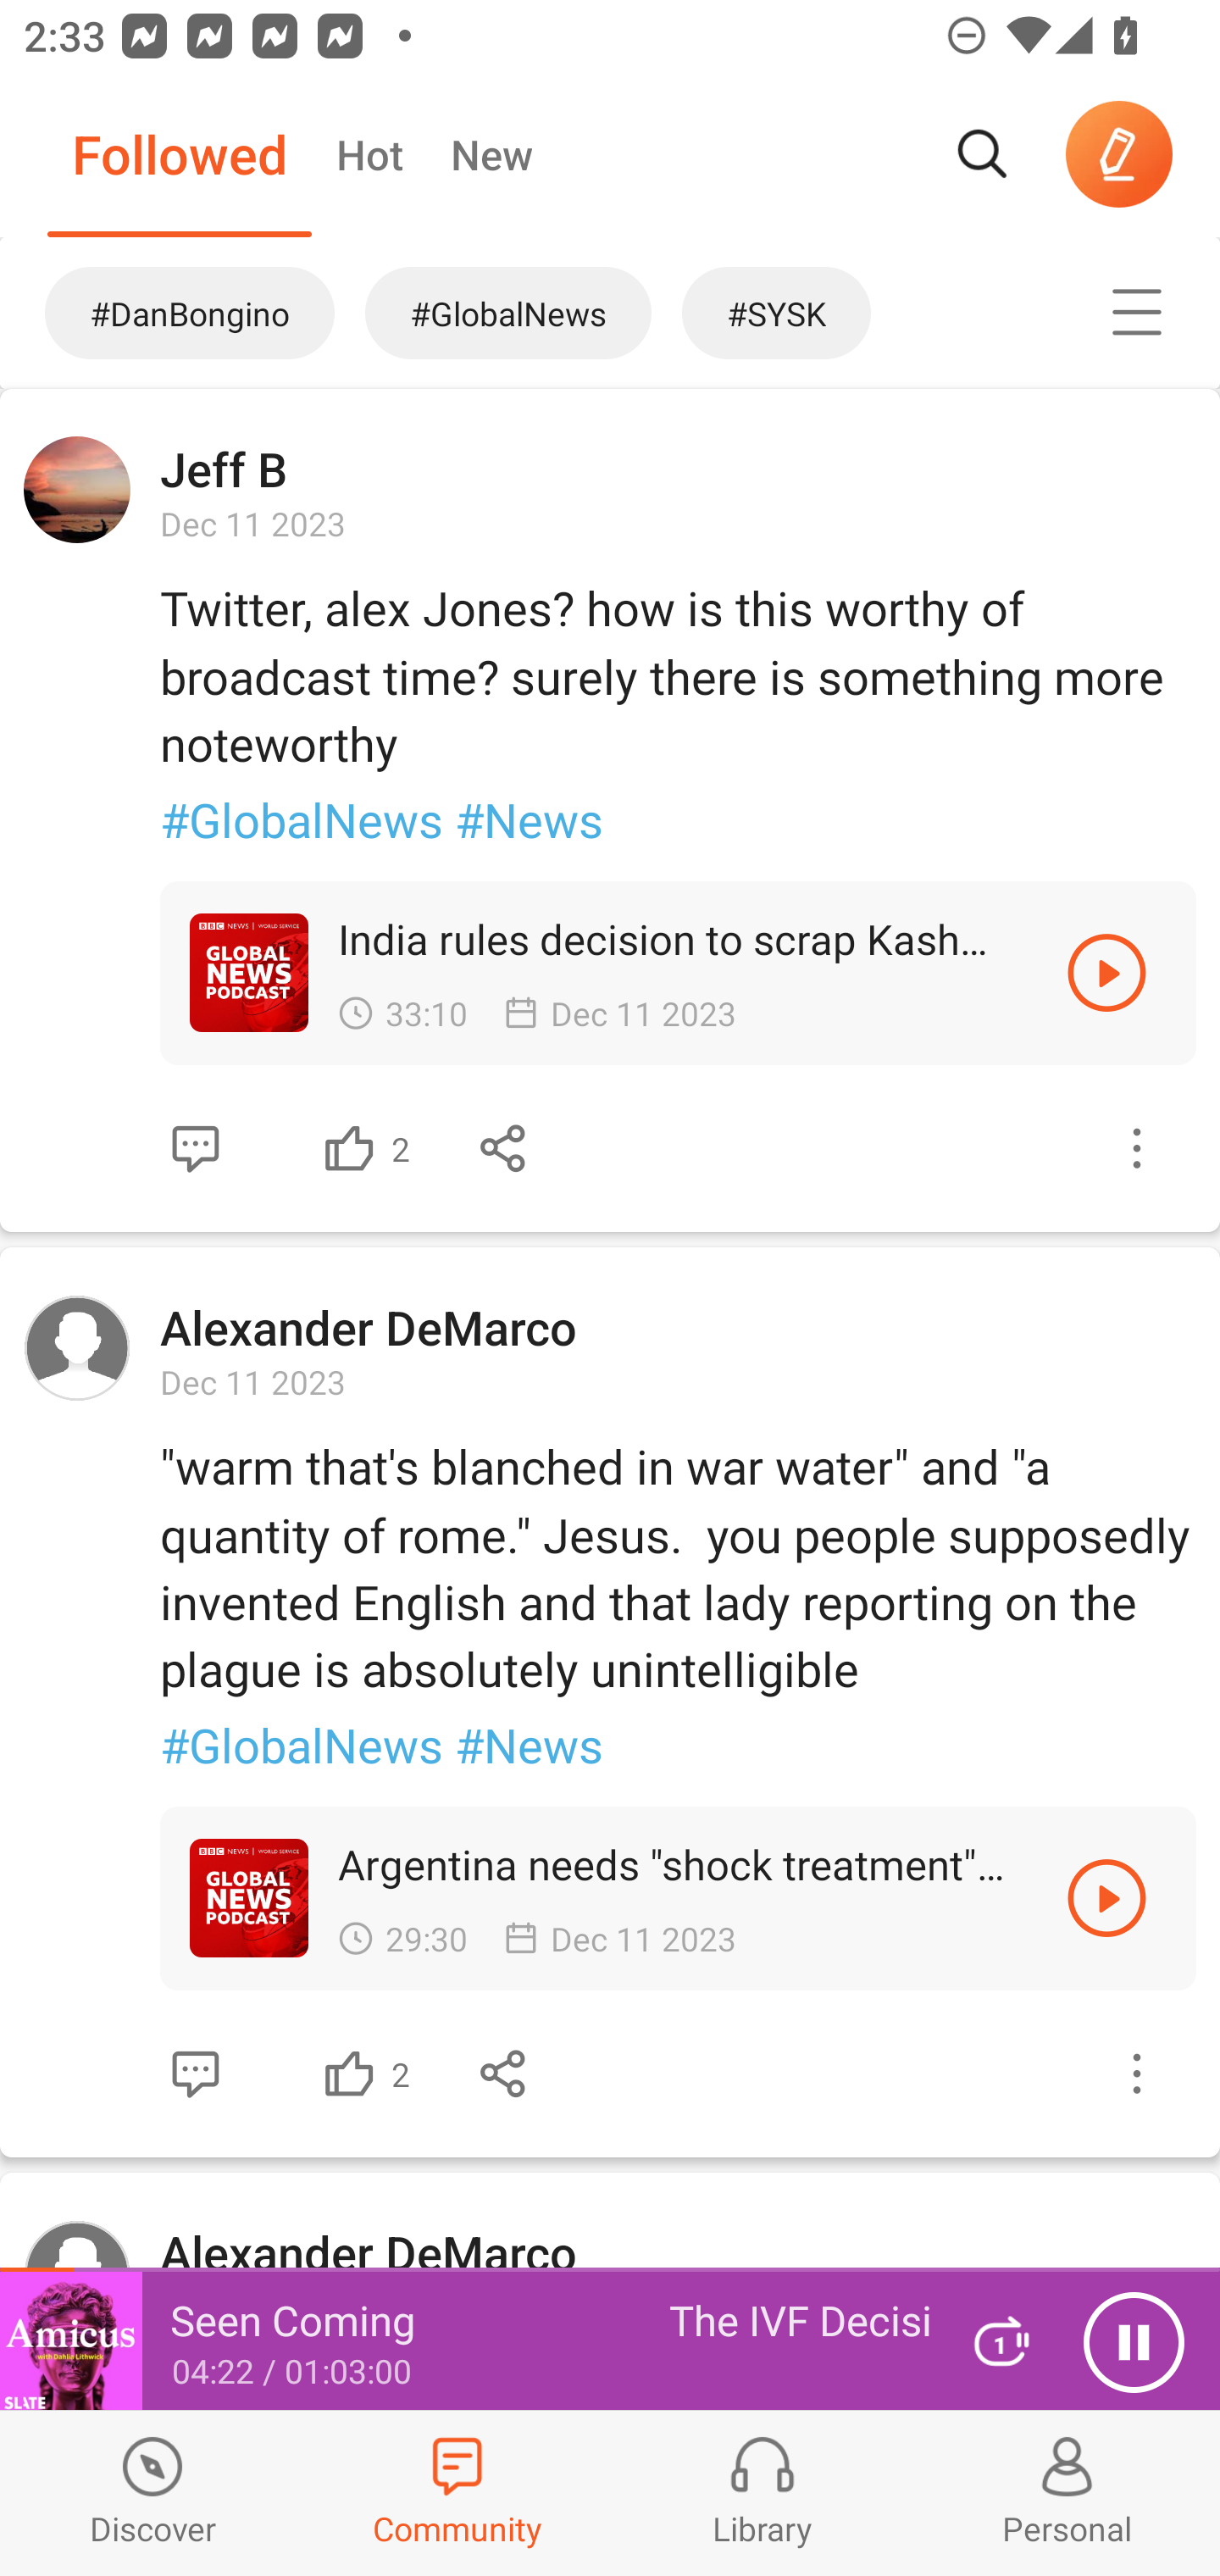  What do you see at coordinates (195, 2074) in the screenshot?
I see `` at bounding box center [195, 2074].